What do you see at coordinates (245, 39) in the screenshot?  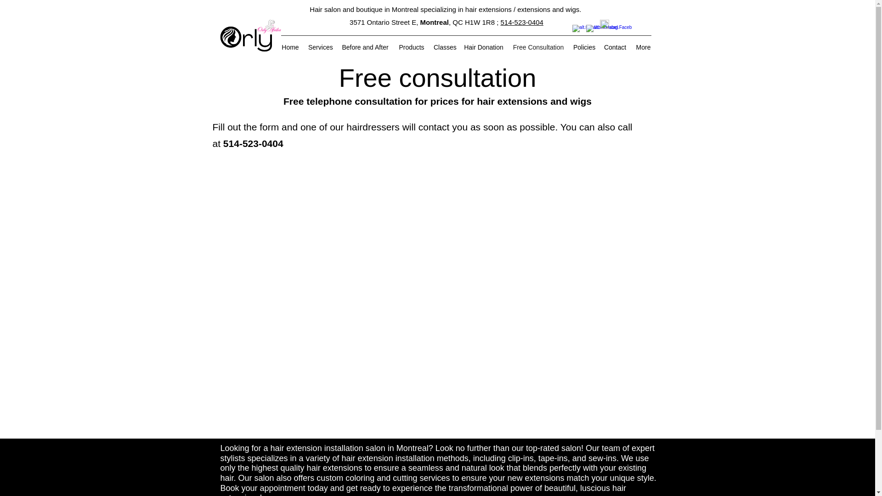 I see `Salon Orly Afrika logo extensions montre` at bounding box center [245, 39].